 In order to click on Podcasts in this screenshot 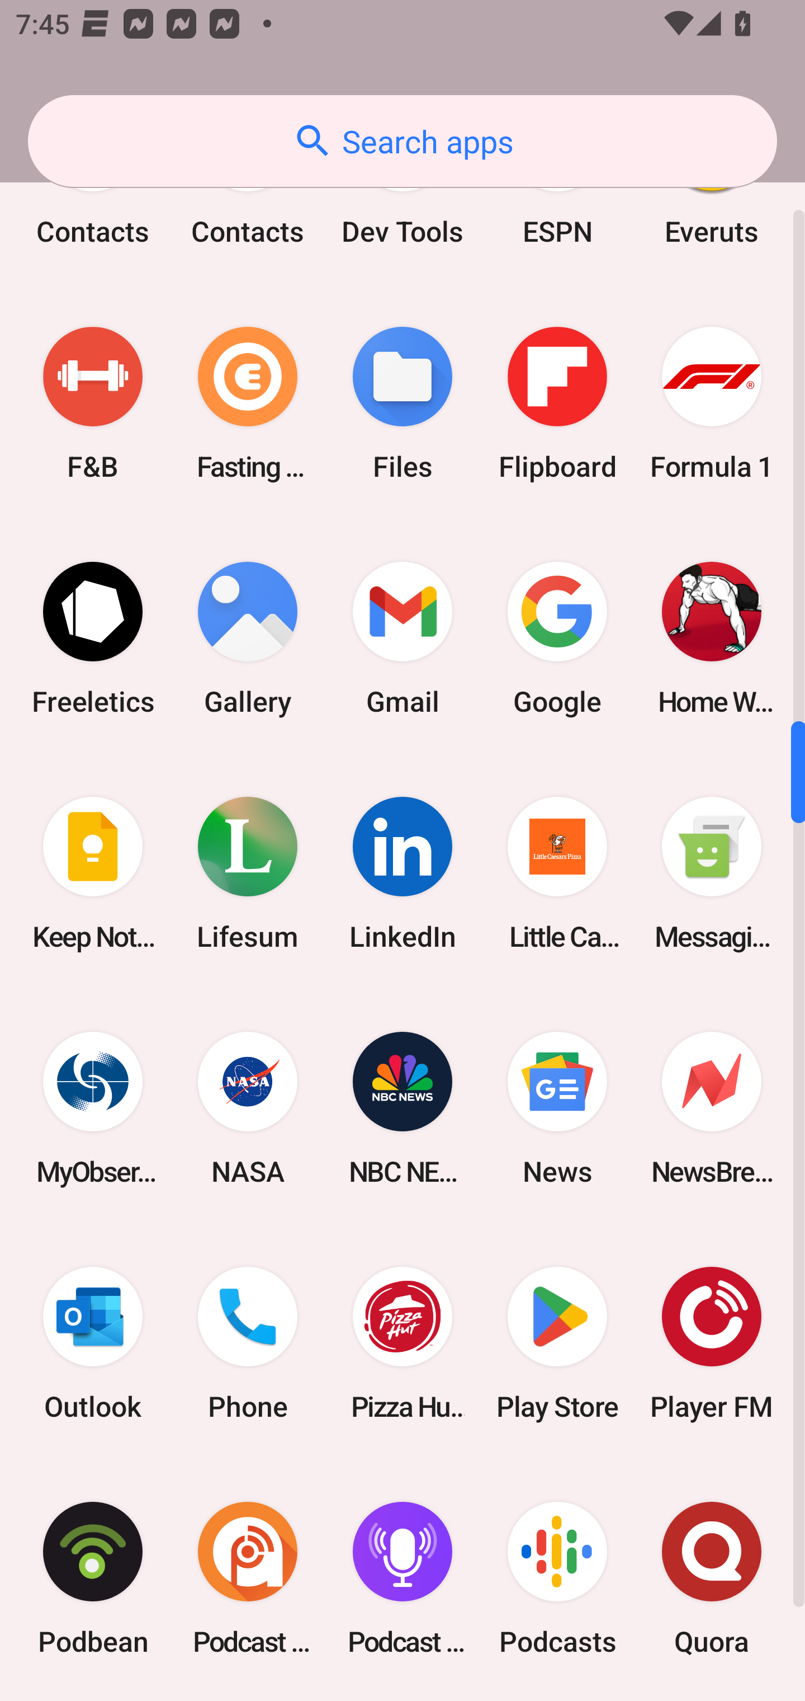, I will do `click(557, 1578)`.